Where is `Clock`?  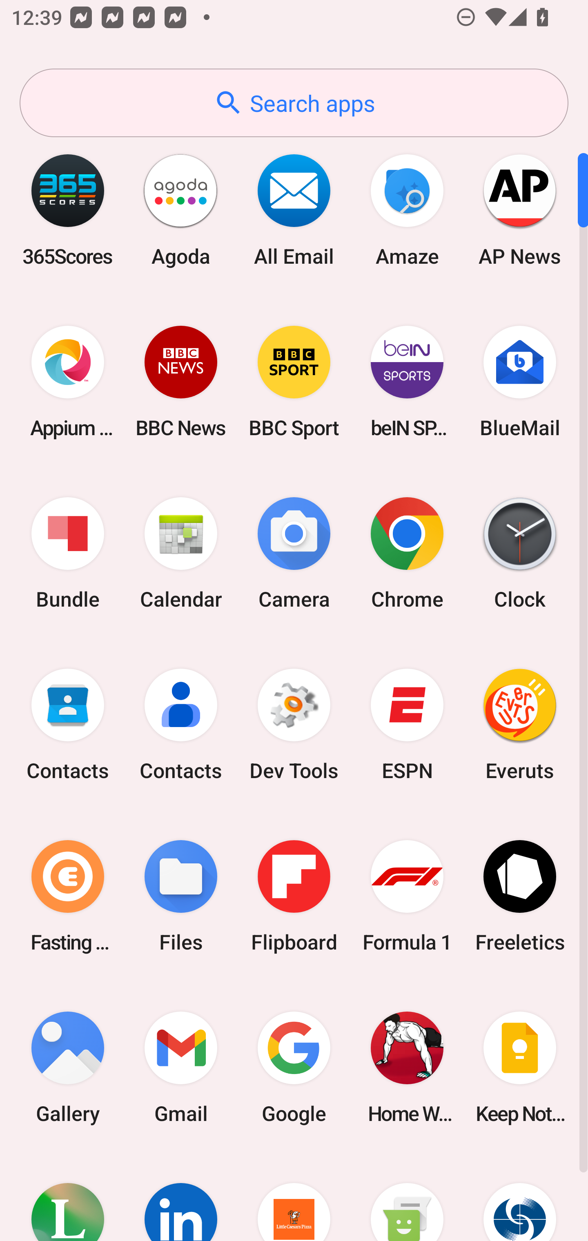 Clock is located at coordinates (520, 554).